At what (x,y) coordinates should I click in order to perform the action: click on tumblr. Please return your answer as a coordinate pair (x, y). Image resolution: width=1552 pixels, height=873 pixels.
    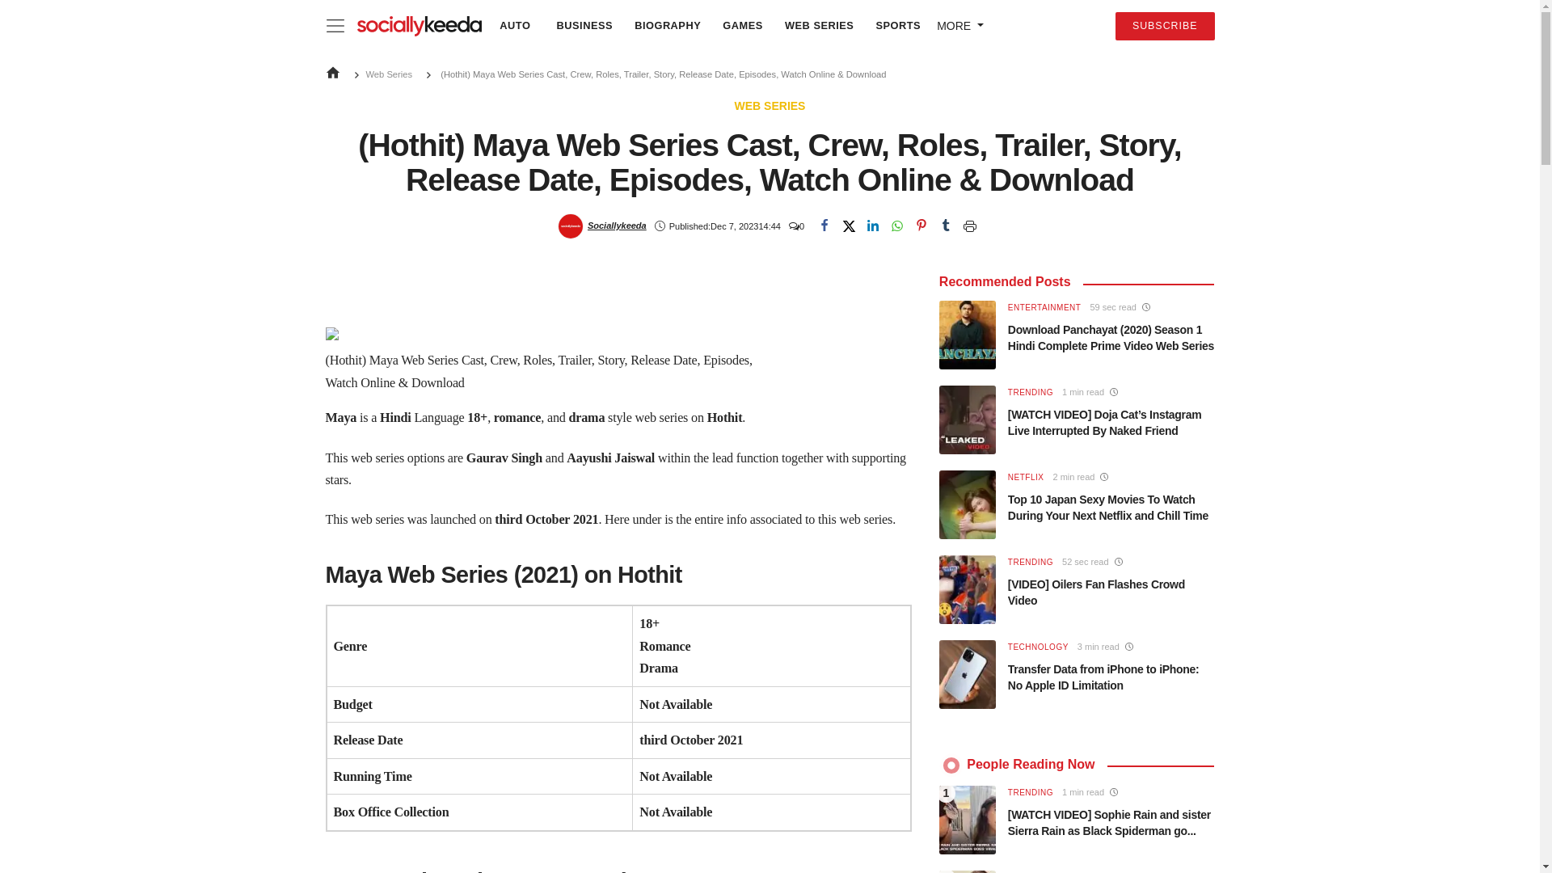
    Looking at the image, I should click on (946, 226).